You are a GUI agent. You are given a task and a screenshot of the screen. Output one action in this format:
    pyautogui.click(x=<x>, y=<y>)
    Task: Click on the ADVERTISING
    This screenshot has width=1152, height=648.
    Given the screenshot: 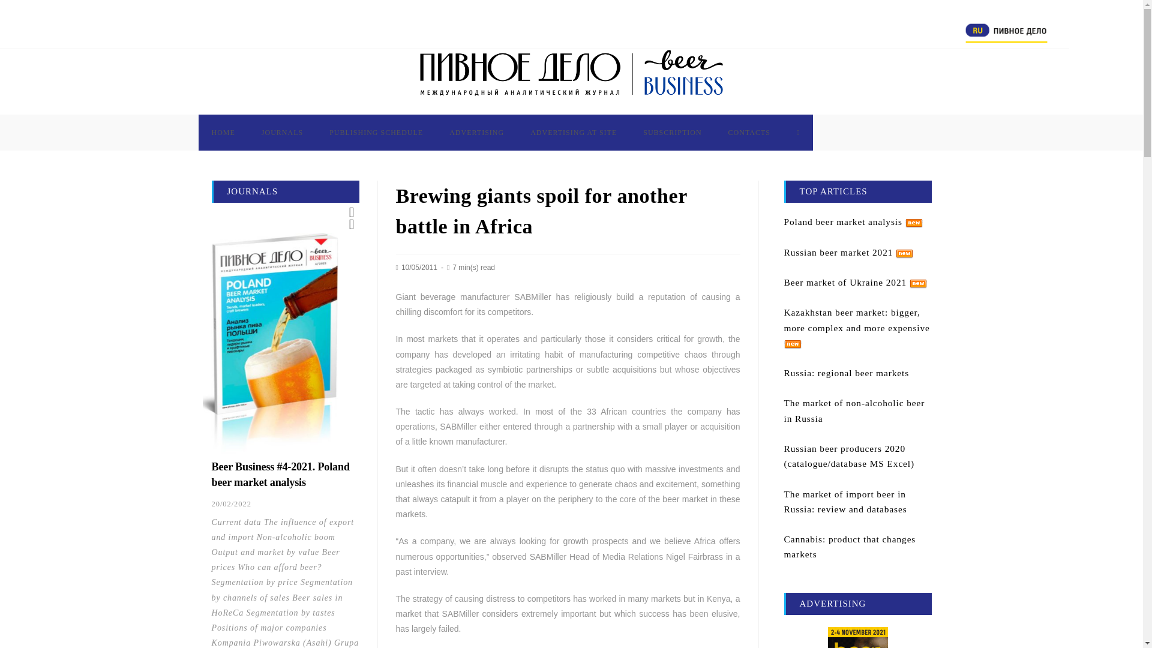 What is the action you would take?
    pyautogui.click(x=476, y=132)
    